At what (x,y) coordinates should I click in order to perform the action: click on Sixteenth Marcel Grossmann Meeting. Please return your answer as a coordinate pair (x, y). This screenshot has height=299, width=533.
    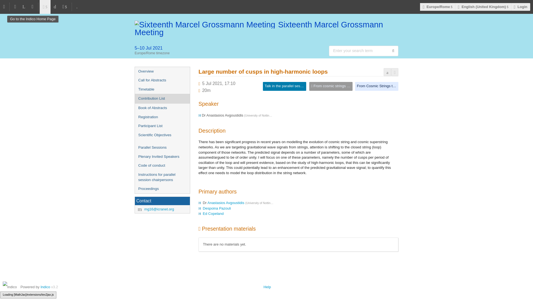
    Looking at the image, I should click on (266, 28).